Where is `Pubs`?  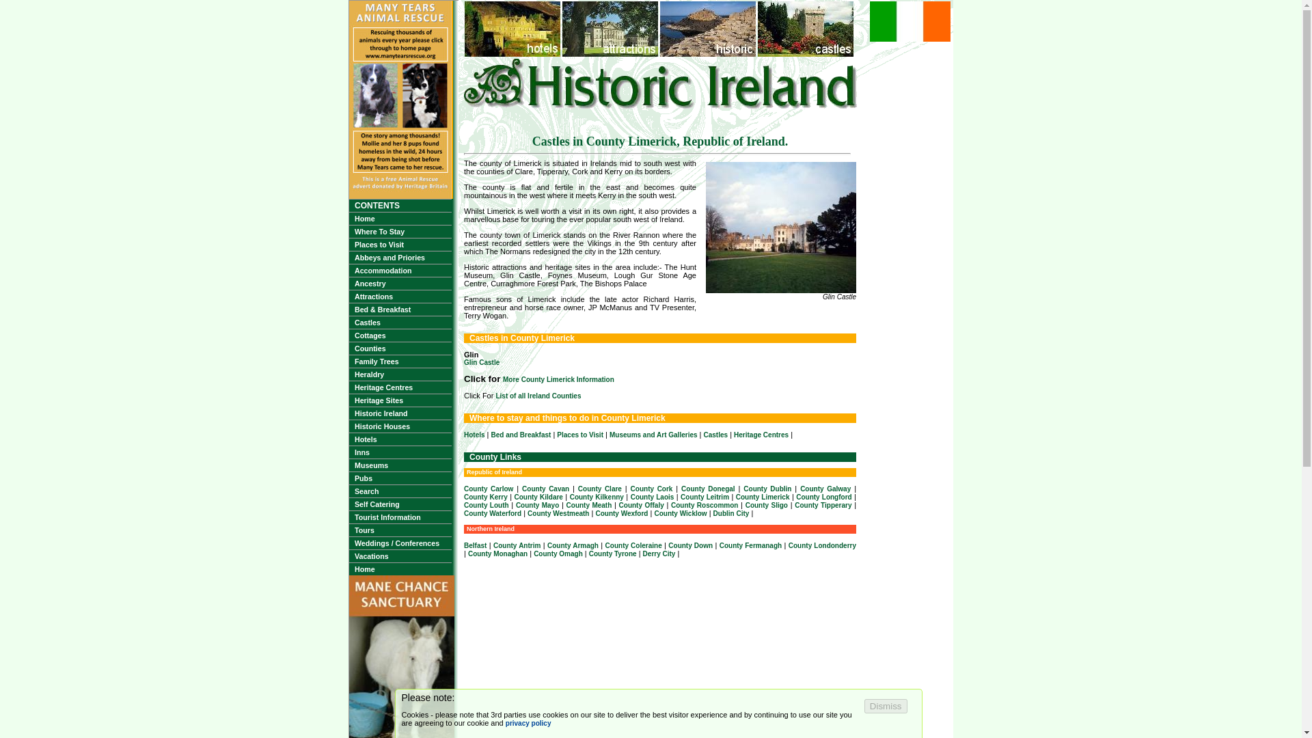 Pubs is located at coordinates (400, 478).